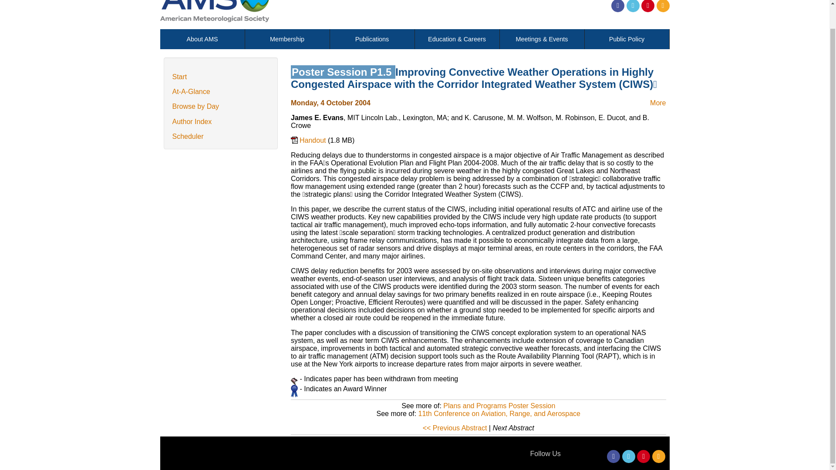 The image size is (836, 470). Describe the element at coordinates (179, 77) in the screenshot. I see `Start` at that location.